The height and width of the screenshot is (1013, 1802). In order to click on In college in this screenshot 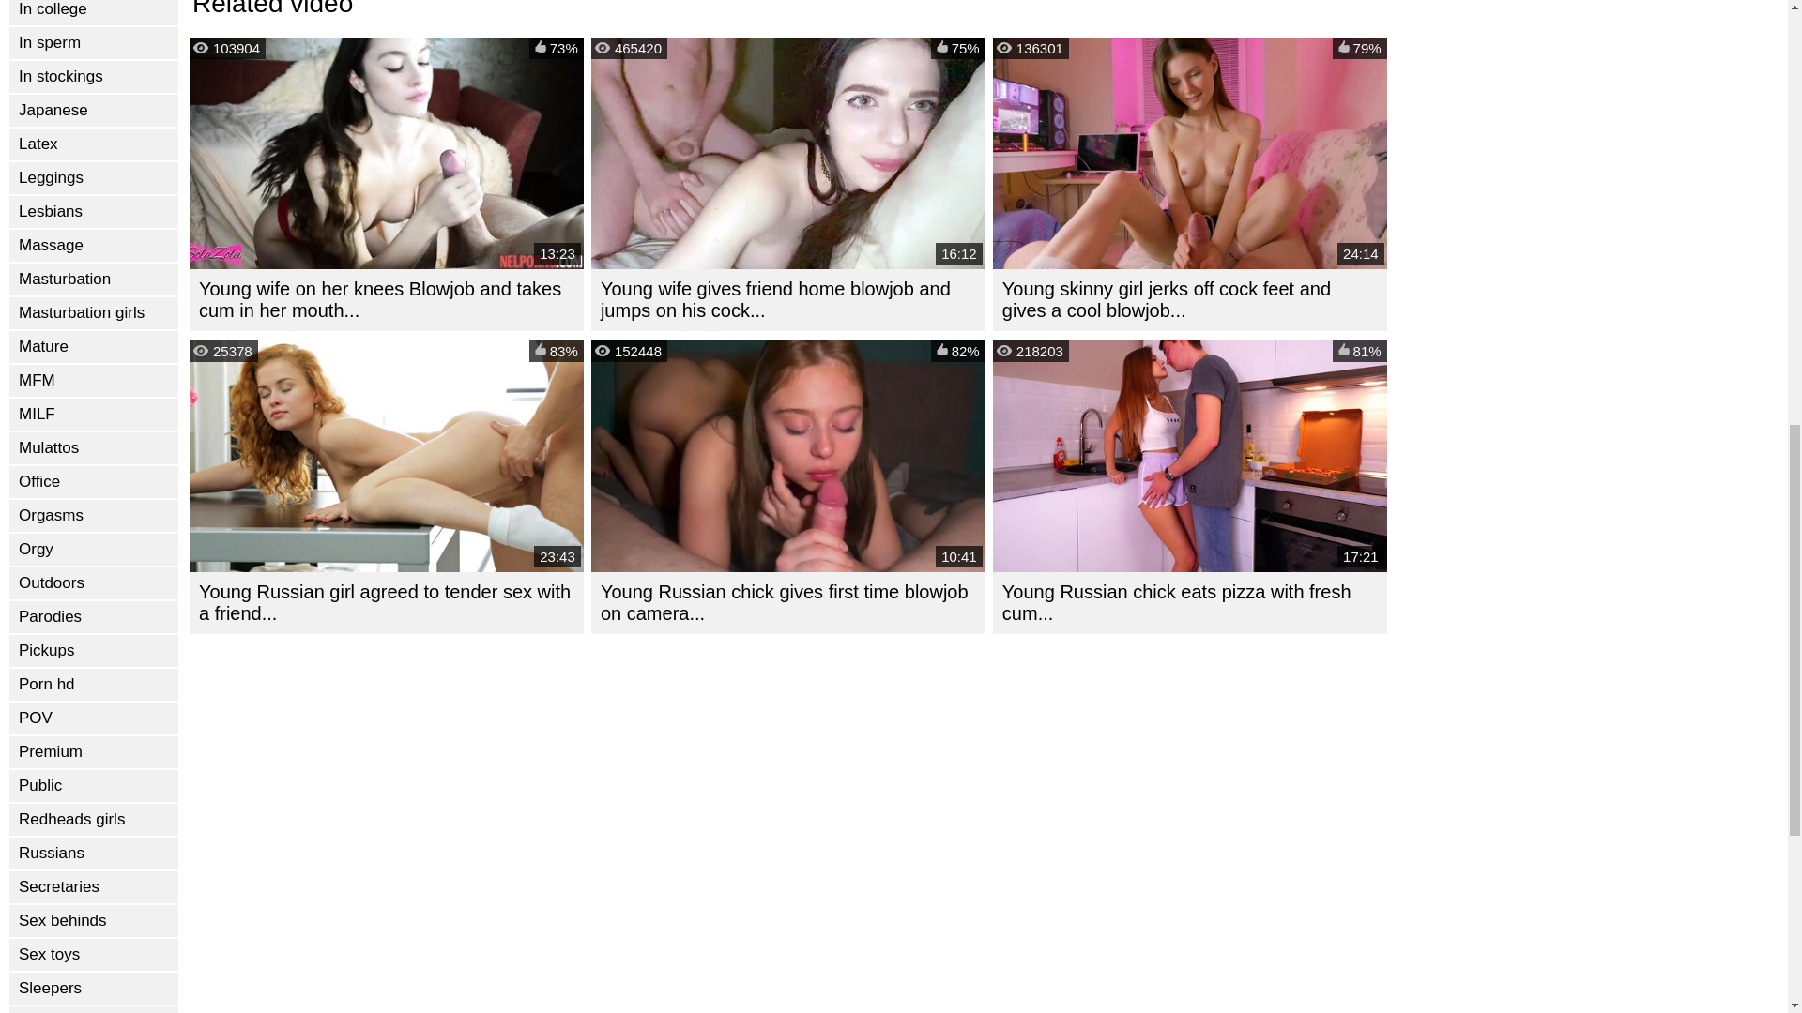, I will do `click(94, 13)`.